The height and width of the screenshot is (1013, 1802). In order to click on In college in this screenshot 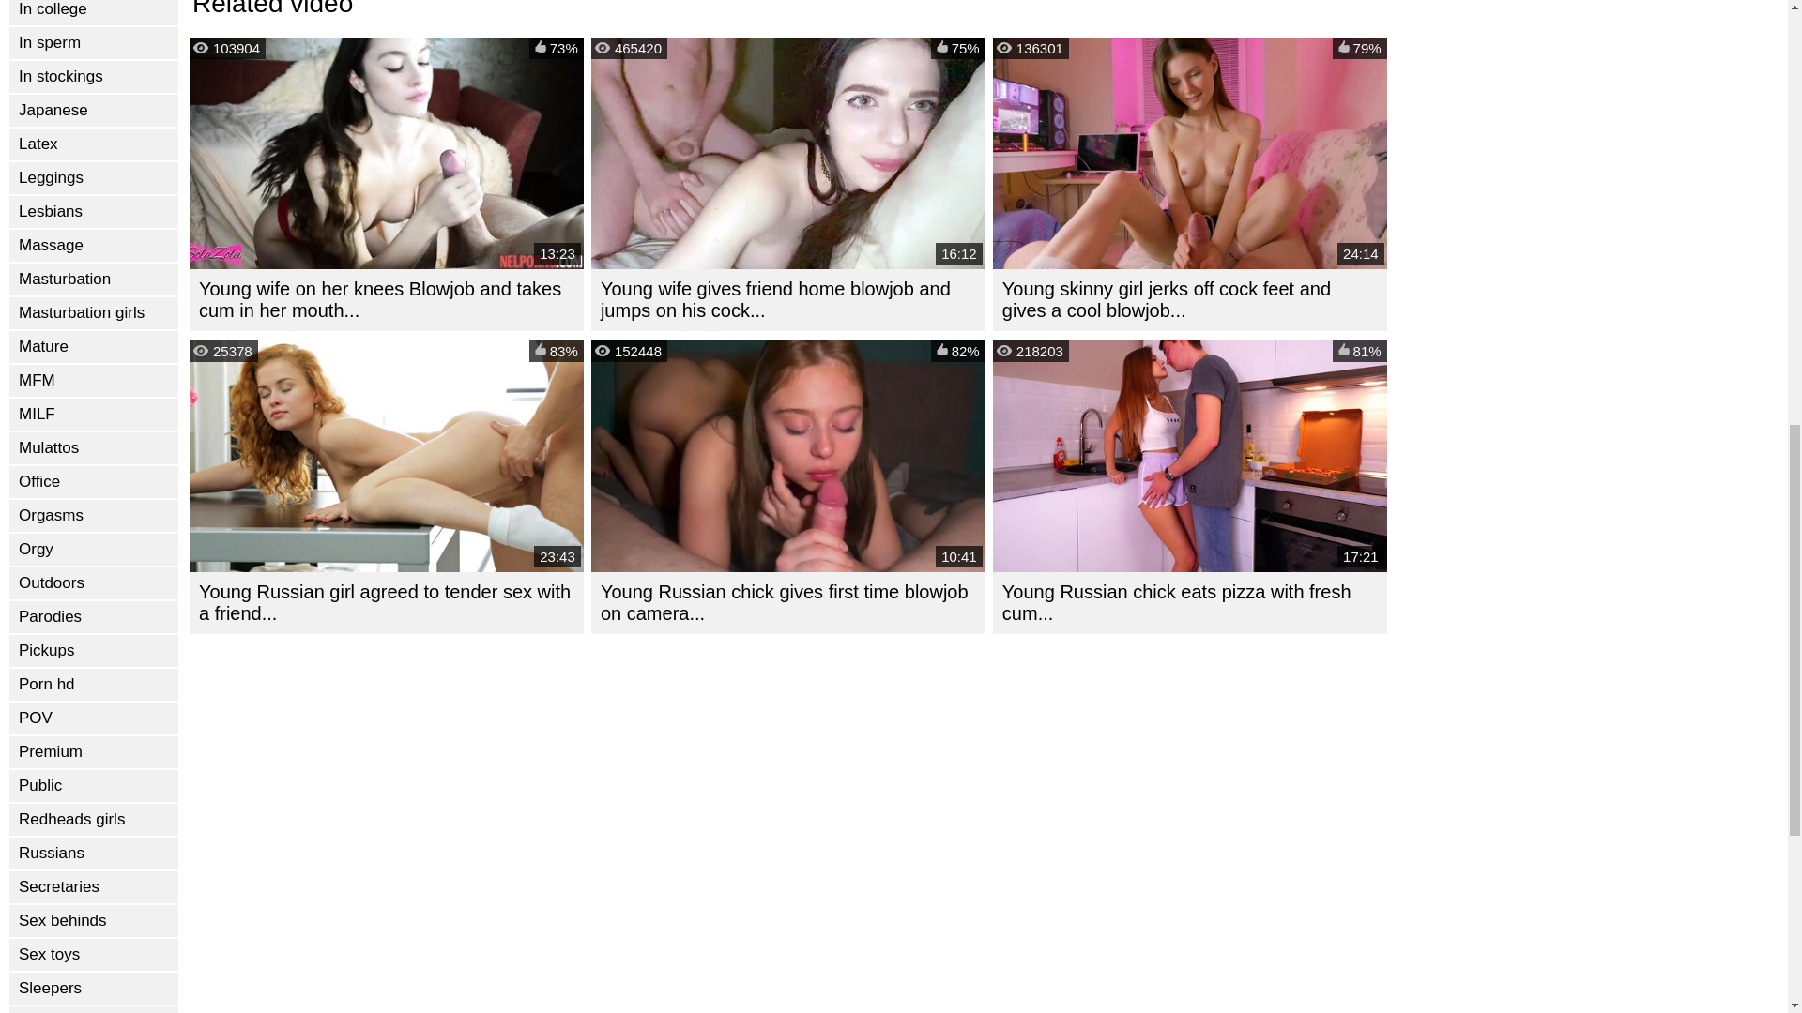, I will do `click(94, 13)`.